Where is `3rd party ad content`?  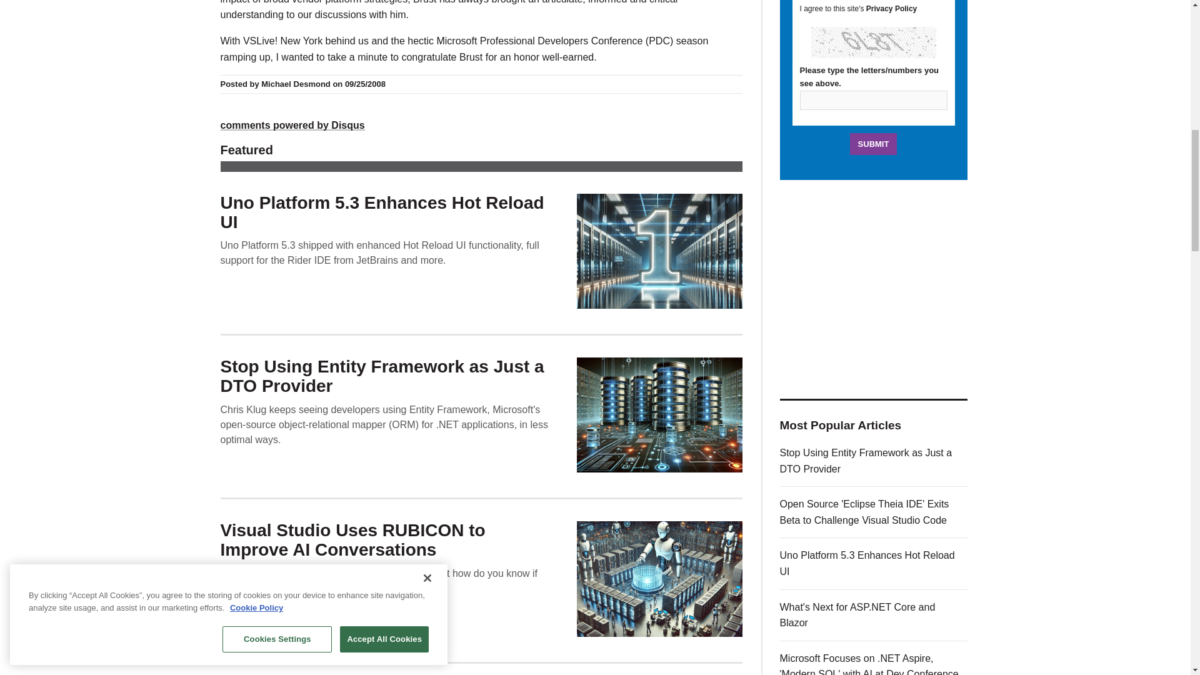
3rd party ad content is located at coordinates (874, 289).